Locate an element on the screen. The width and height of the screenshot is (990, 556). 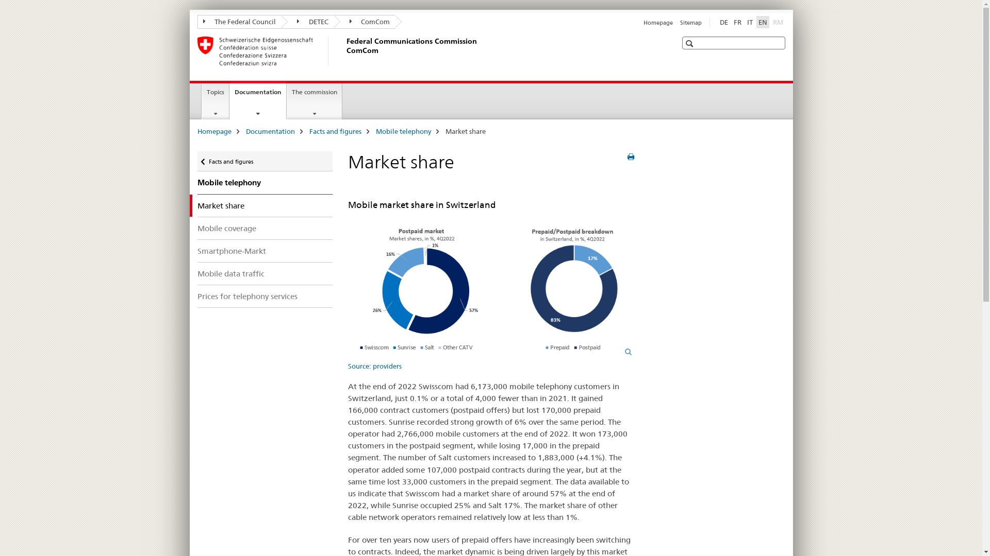
Documentation
current page is located at coordinates (258, 100).